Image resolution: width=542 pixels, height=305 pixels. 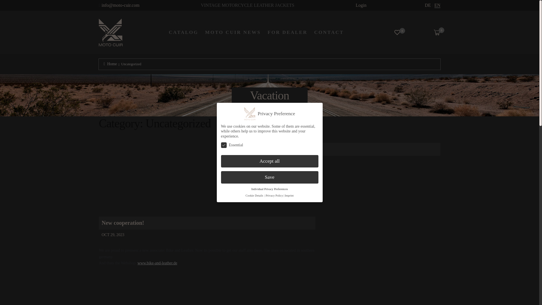 What do you see at coordinates (111, 235) in the screenshot?
I see `OCT 29, 2023` at bounding box center [111, 235].